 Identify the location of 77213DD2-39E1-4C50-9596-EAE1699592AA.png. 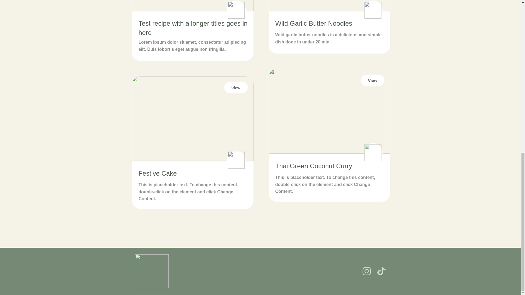
(329, 5).